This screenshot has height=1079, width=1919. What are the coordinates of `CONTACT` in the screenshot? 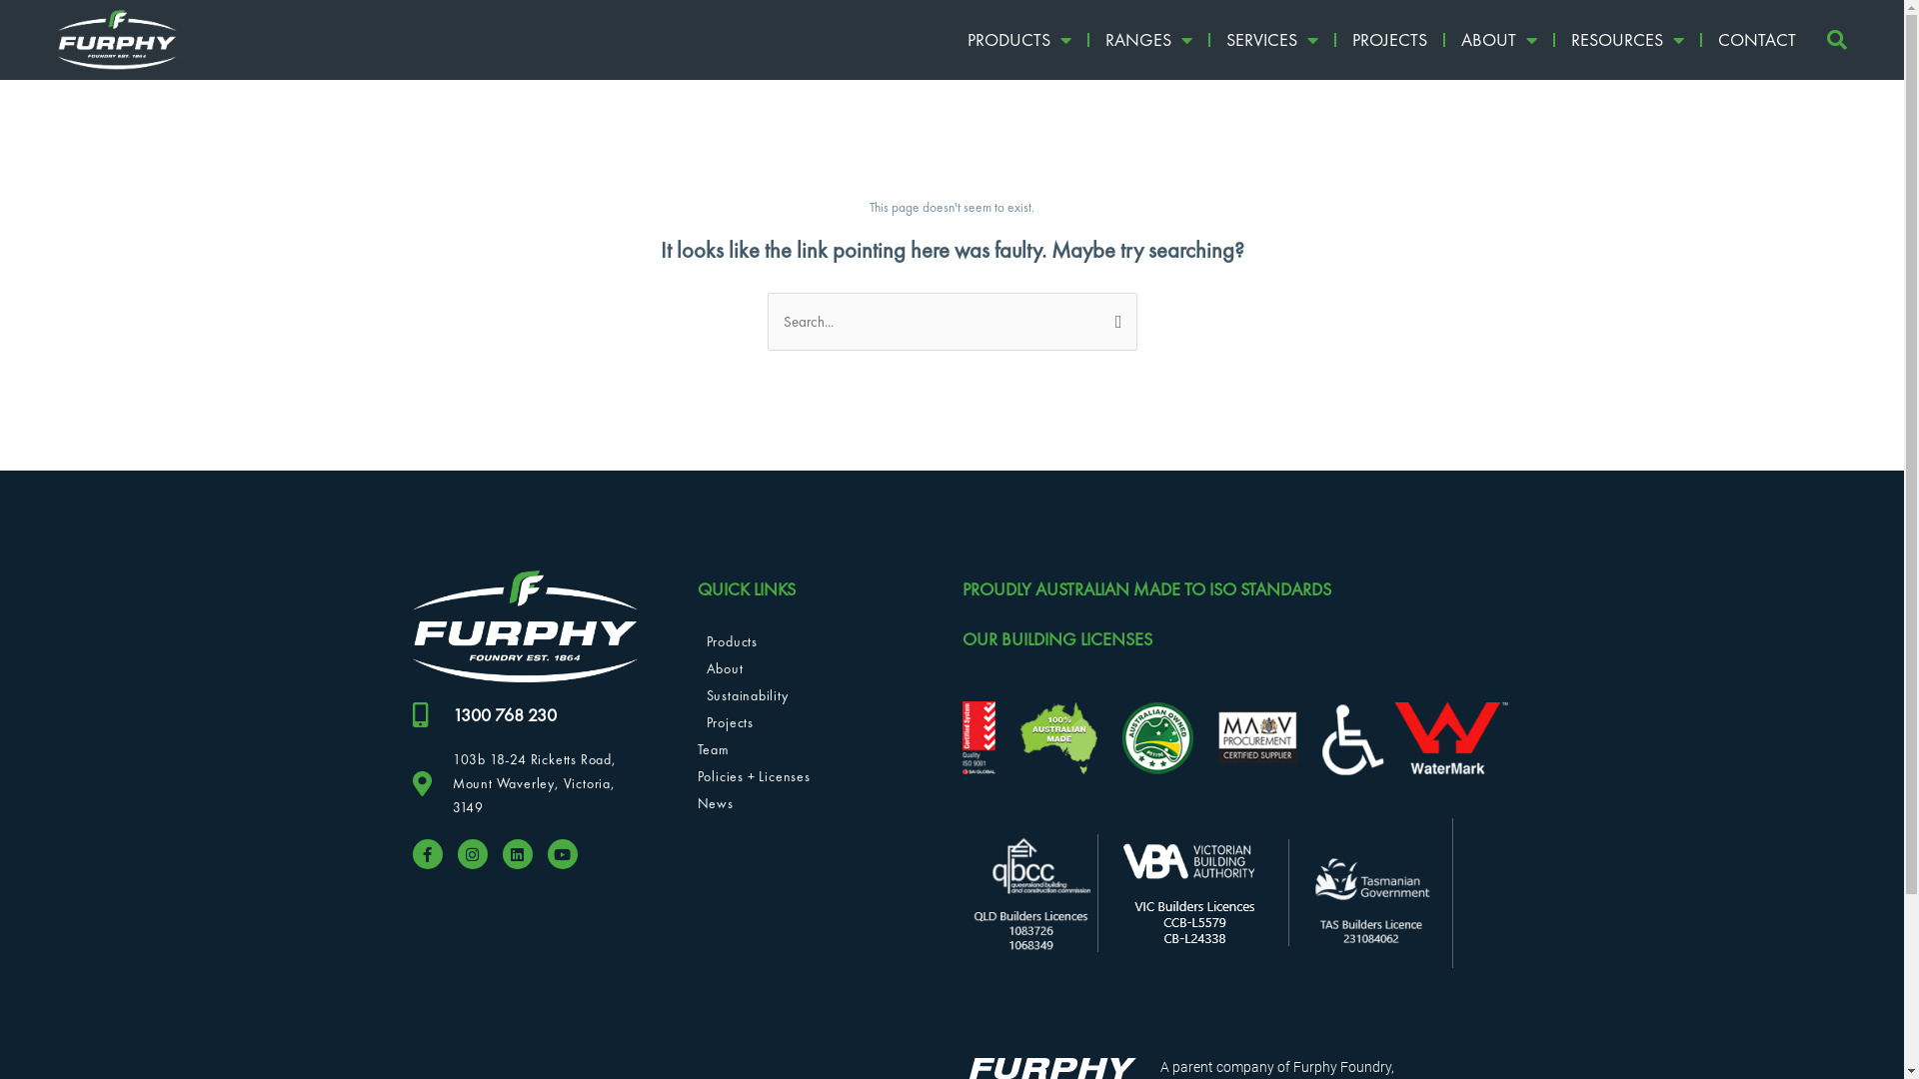 It's located at (1757, 40).